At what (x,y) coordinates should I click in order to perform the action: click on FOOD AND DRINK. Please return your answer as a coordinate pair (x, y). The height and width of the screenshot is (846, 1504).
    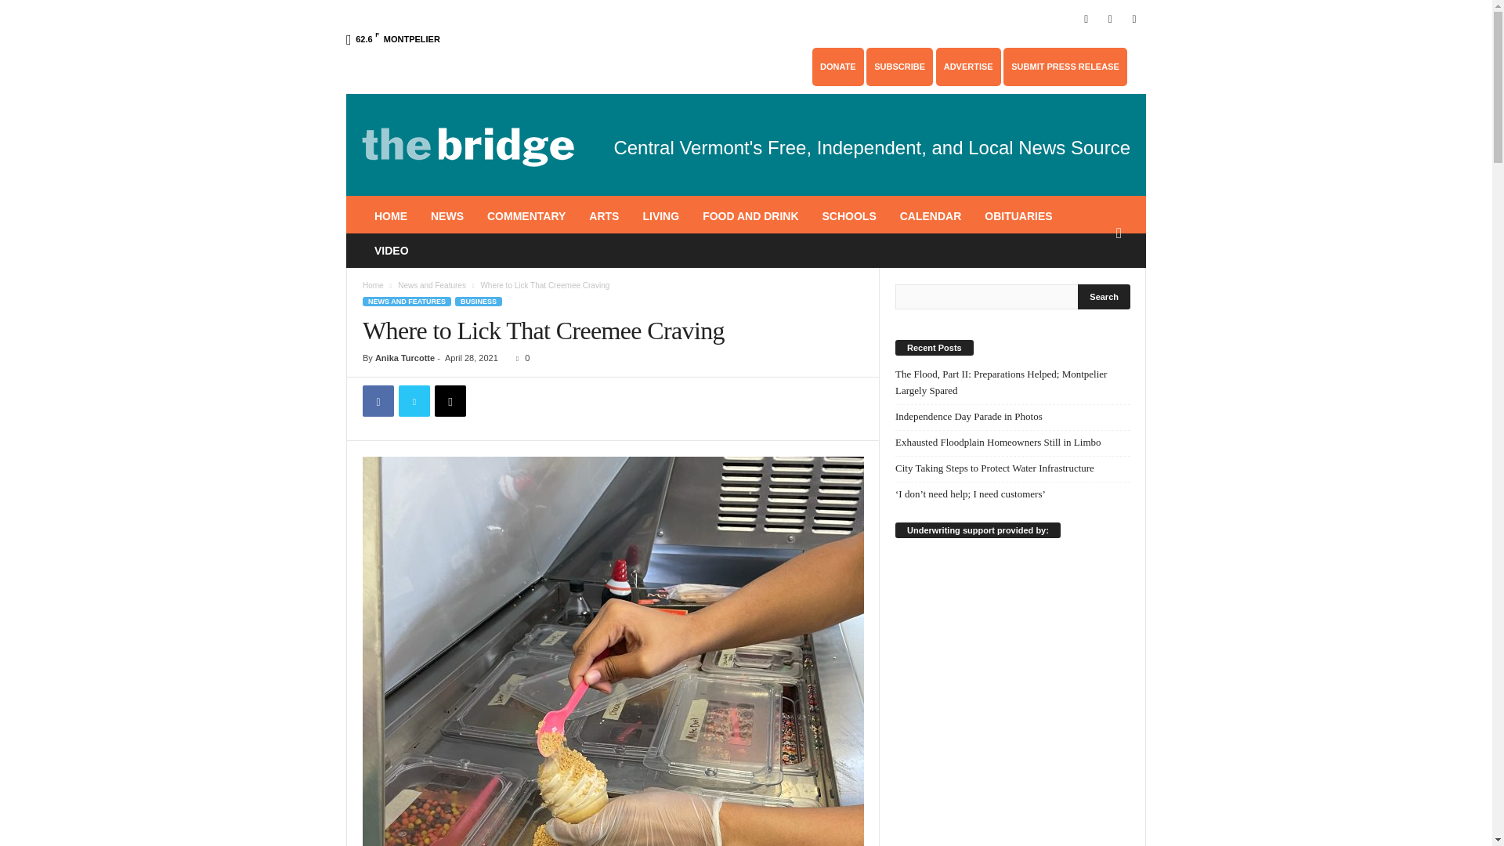
    Looking at the image, I should click on (750, 216).